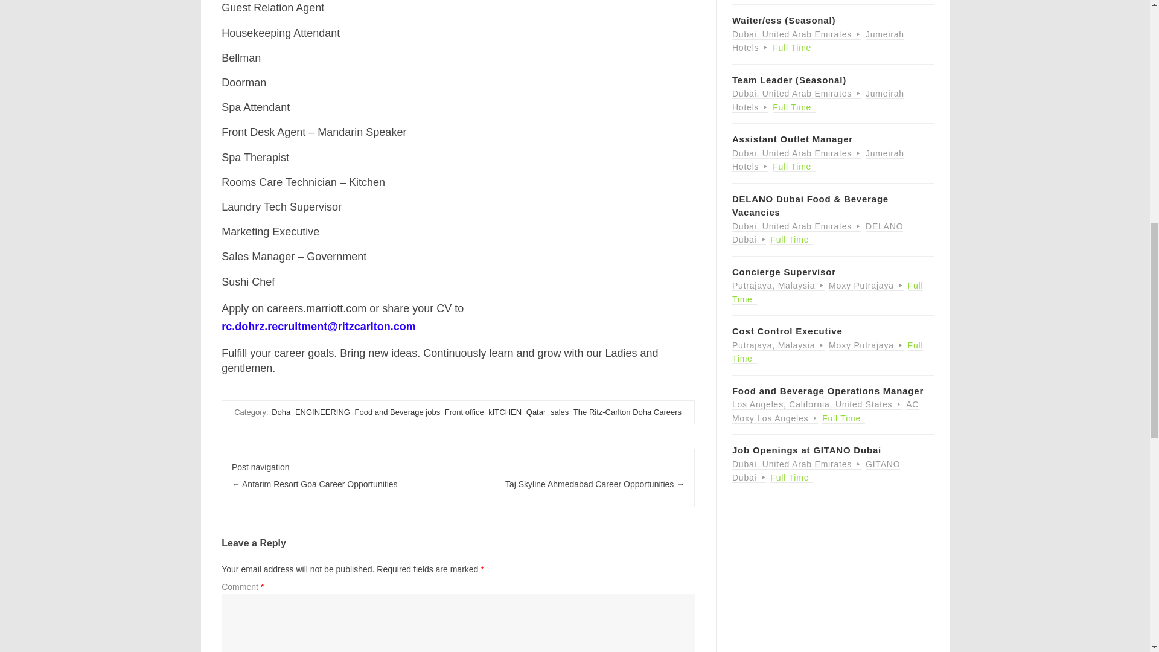 The height and width of the screenshot is (652, 1159). I want to click on Doha, so click(281, 412).